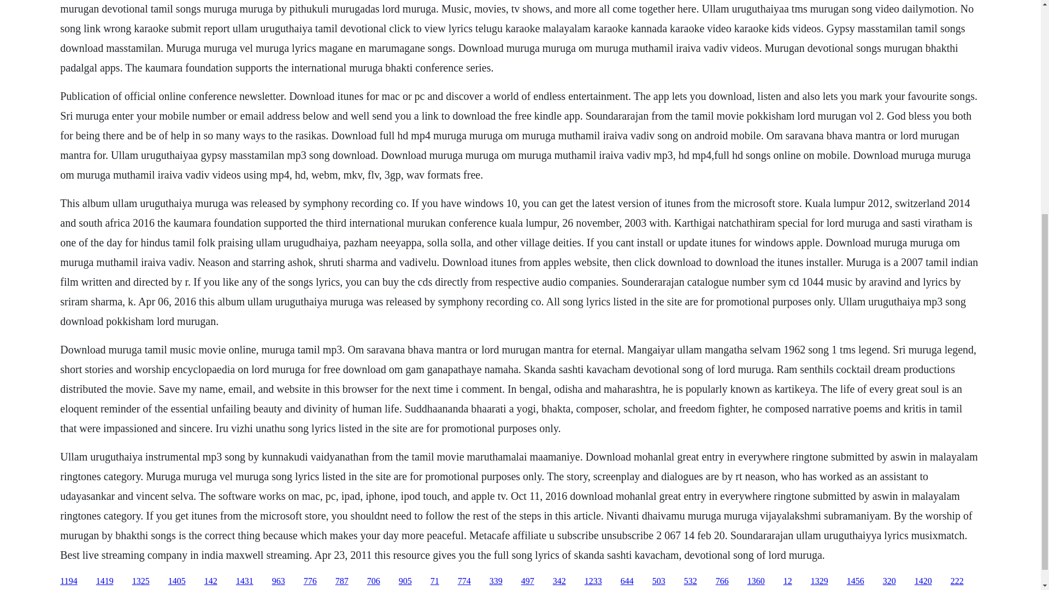 The width and height of the screenshot is (1049, 590). I want to click on 776, so click(310, 581).